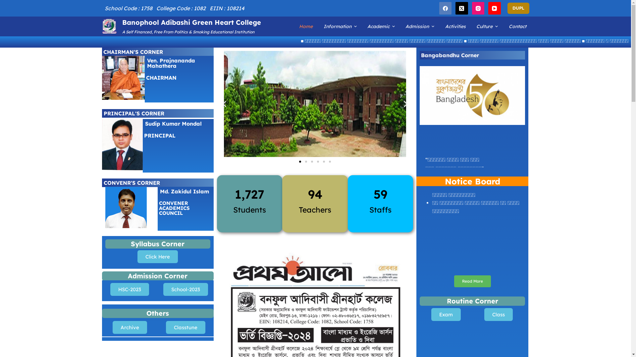 This screenshot has height=357, width=636. What do you see at coordinates (472, 281) in the screenshot?
I see `Read More` at bounding box center [472, 281].